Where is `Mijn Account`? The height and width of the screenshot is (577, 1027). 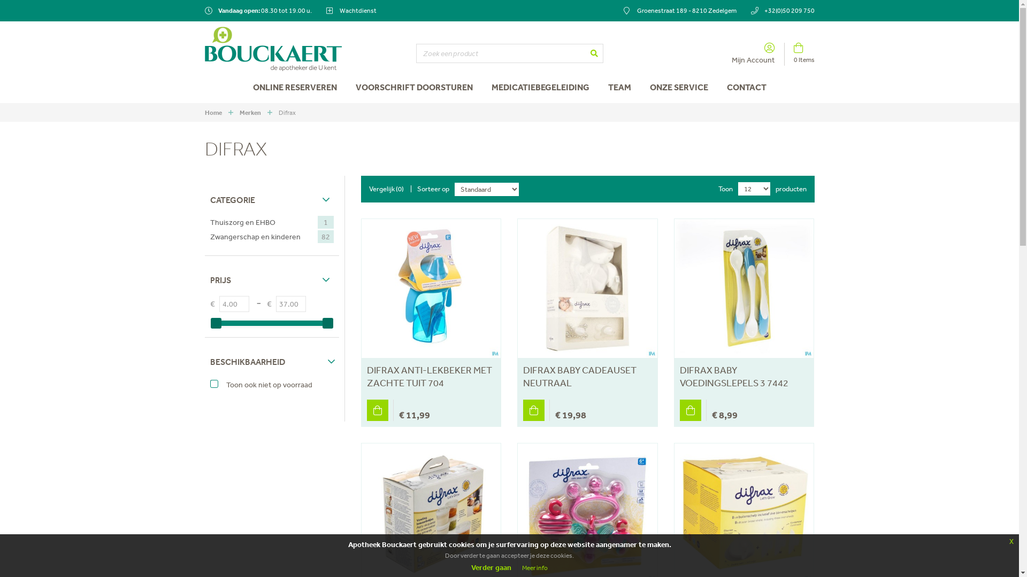
Mijn Account is located at coordinates (757, 54).